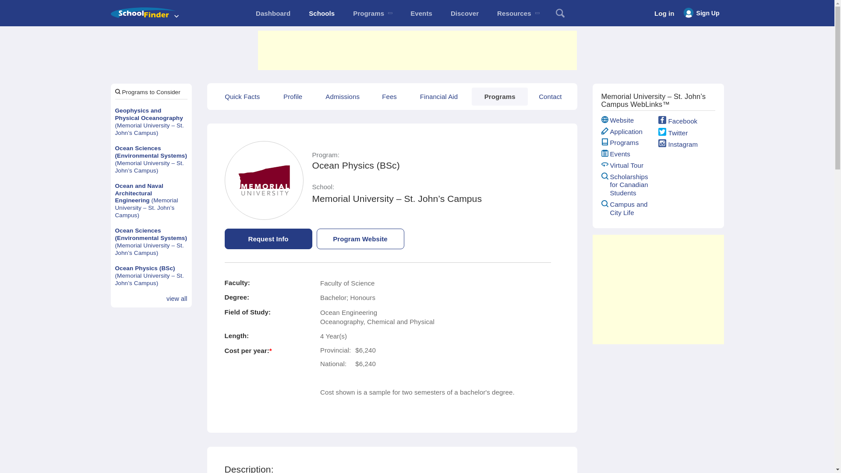 The image size is (841, 473). What do you see at coordinates (550, 96) in the screenshot?
I see `Contact` at bounding box center [550, 96].